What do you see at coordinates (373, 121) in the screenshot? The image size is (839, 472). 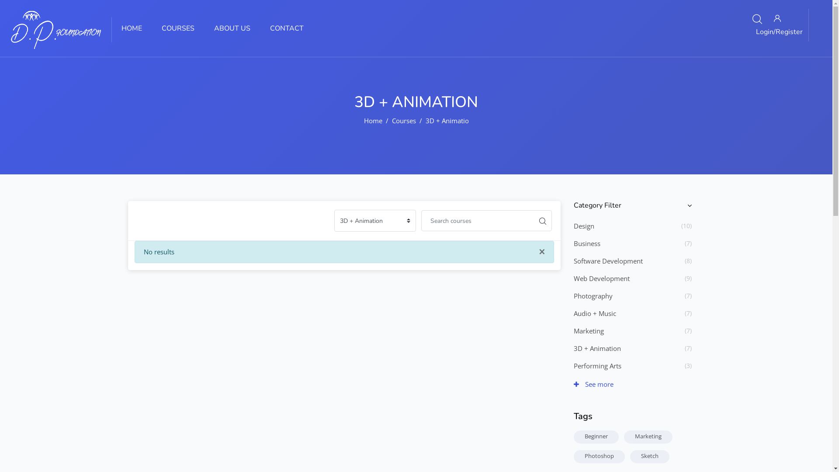 I see `Home` at bounding box center [373, 121].